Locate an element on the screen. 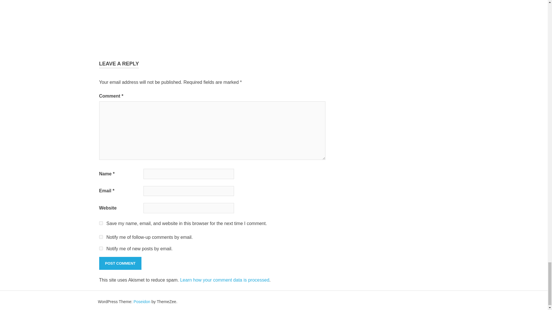  subscribe is located at coordinates (101, 237).